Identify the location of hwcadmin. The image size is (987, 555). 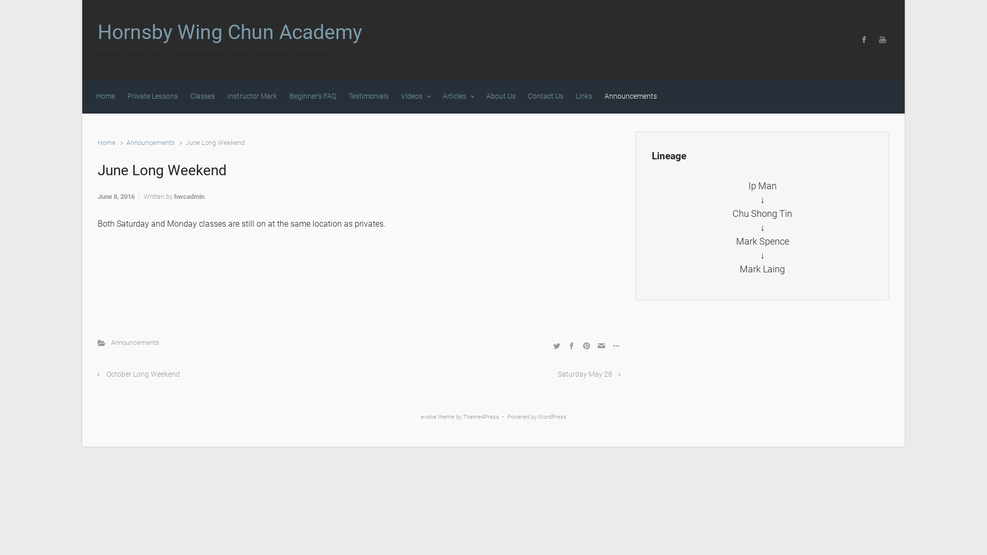
(189, 196).